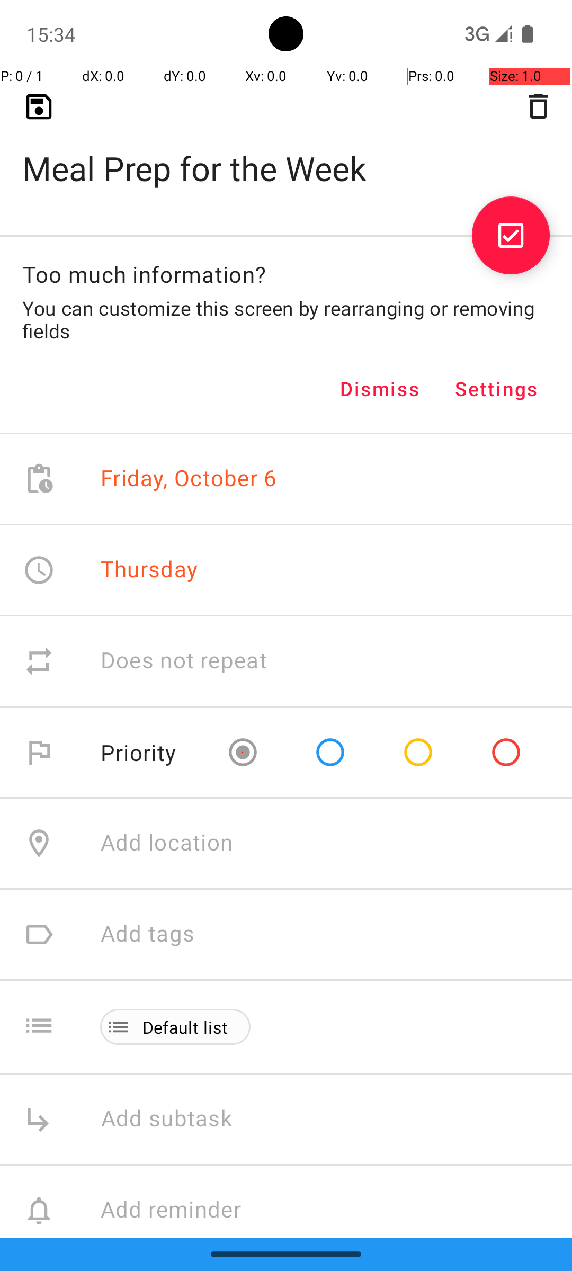 This screenshot has width=572, height=1271. Describe the element at coordinates (380, 389) in the screenshot. I see `Dismiss` at that location.